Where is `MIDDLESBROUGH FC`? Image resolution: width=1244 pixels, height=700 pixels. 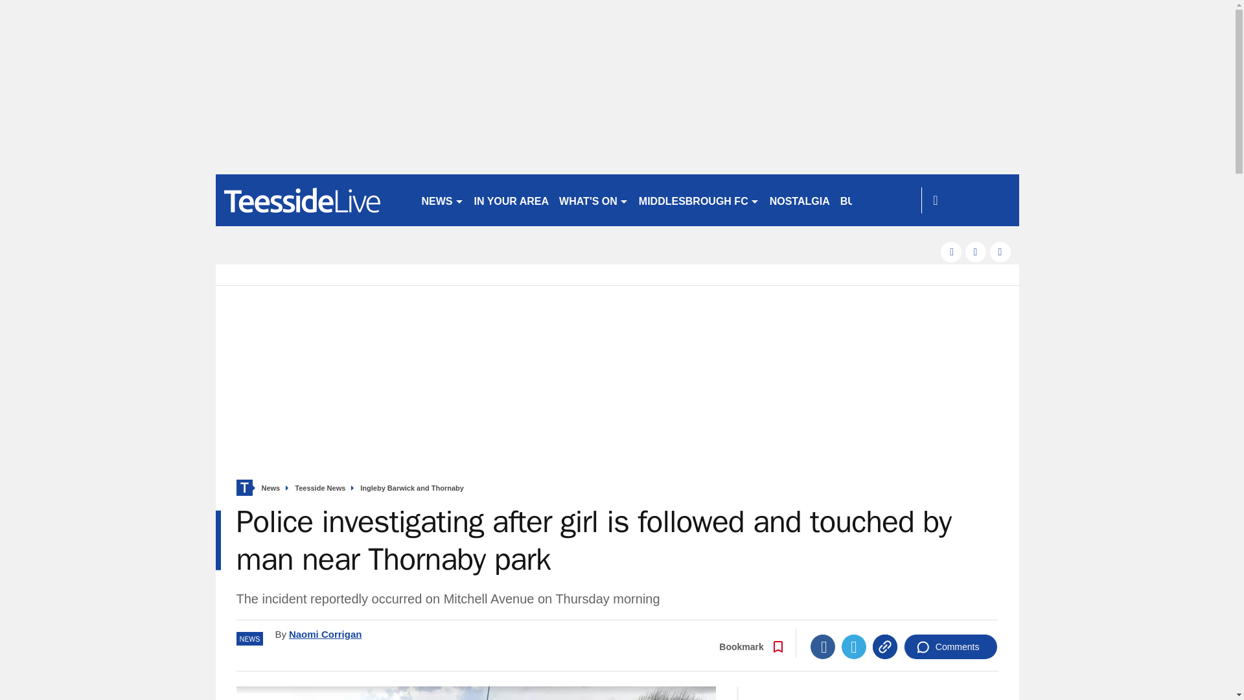
MIDDLESBROUGH FC is located at coordinates (698, 200).